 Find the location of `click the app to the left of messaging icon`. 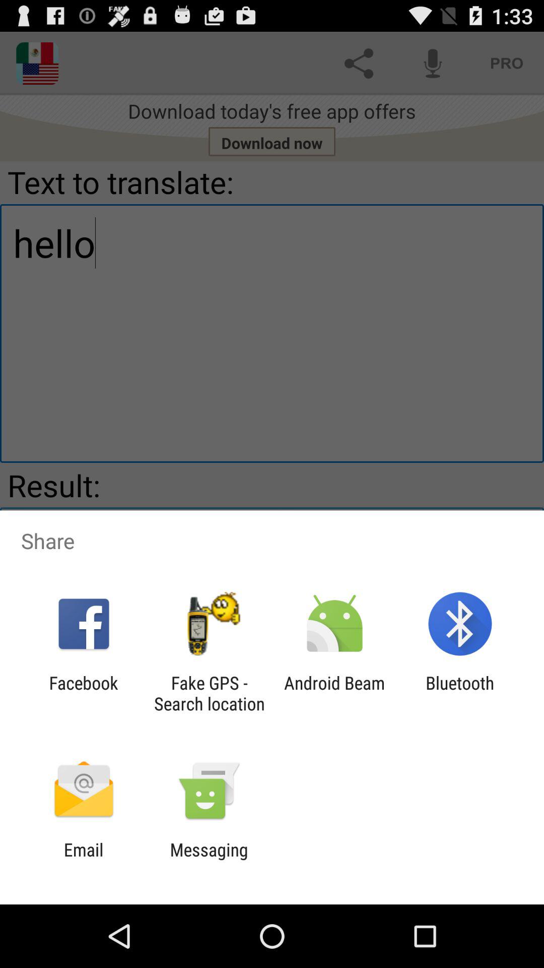

click the app to the left of messaging icon is located at coordinates (84, 860).